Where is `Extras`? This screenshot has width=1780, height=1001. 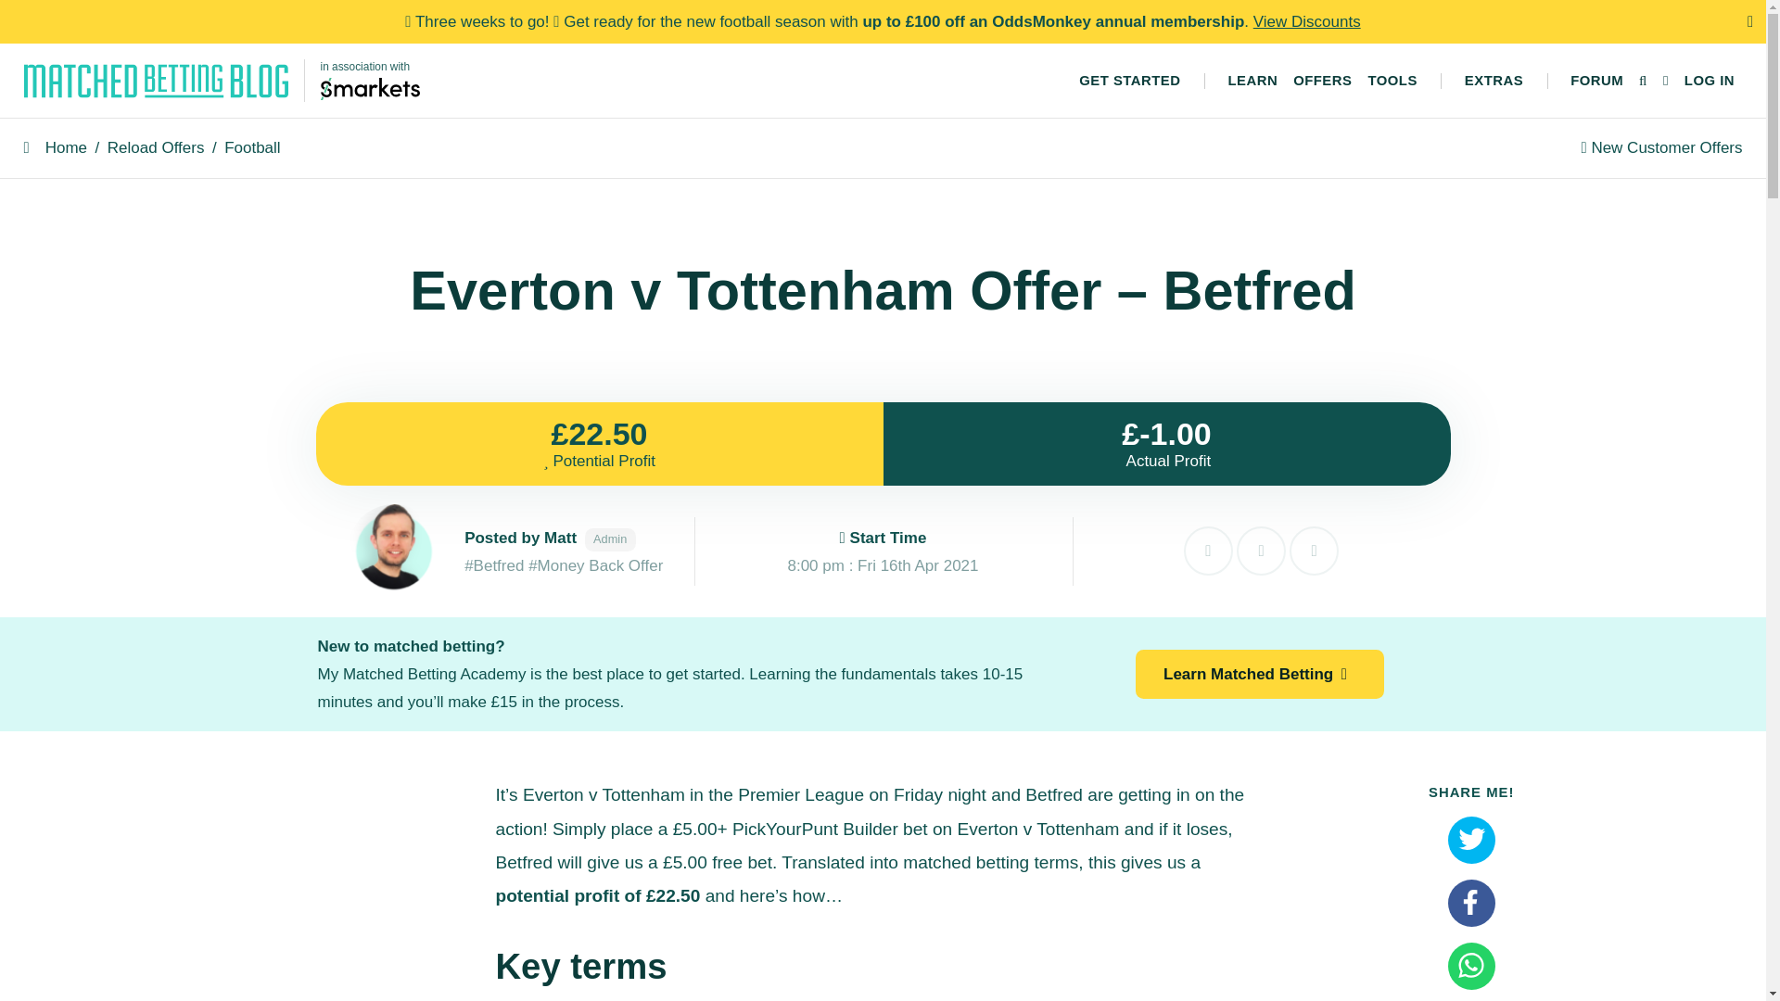 Extras is located at coordinates (1493, 81).